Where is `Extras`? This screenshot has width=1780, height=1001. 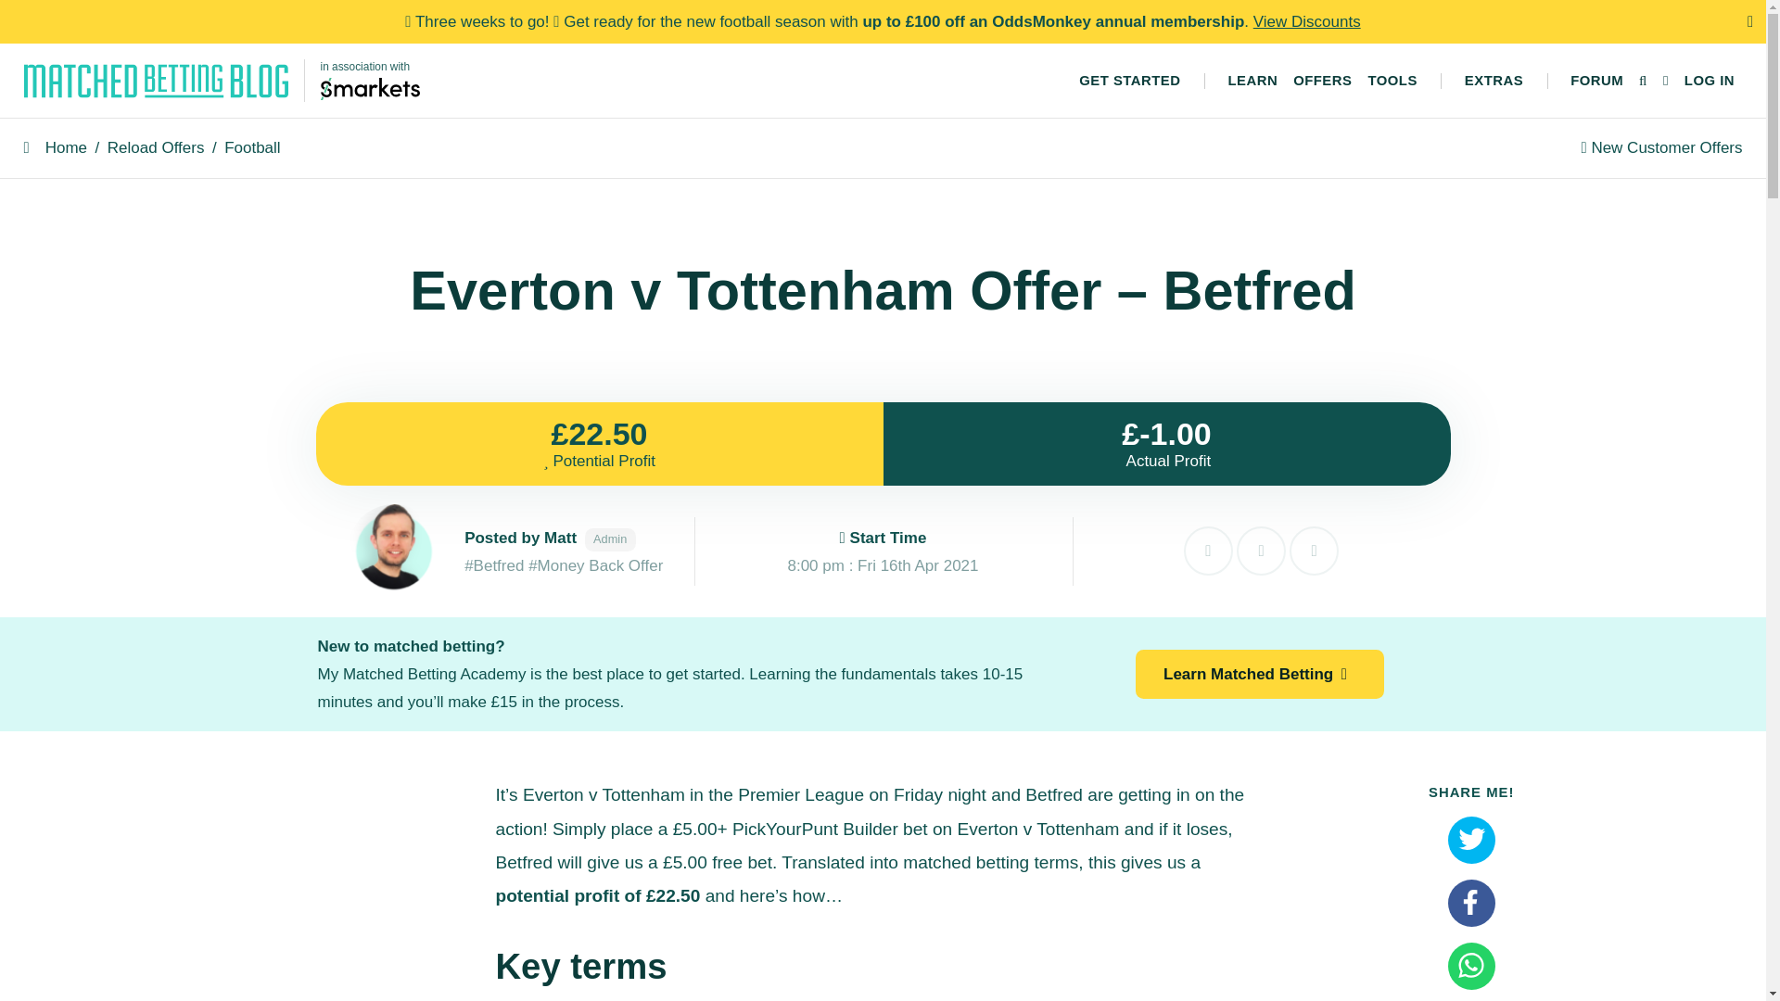 Extras is located at coordinates (1493, 81).